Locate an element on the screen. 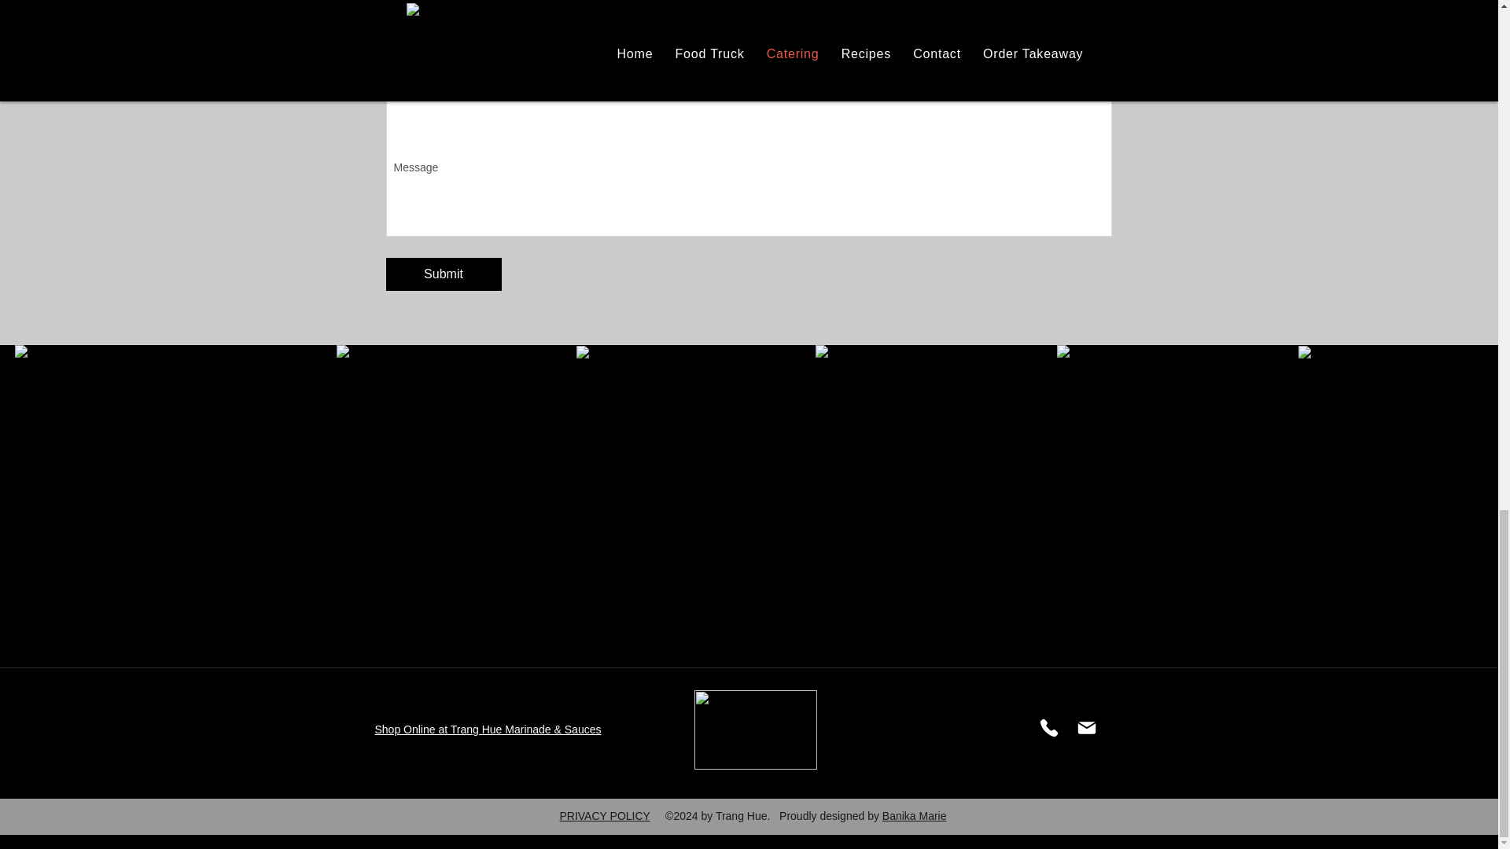 This screenshot has height=849, width=1510. Submit is located at coordinates (443, 274).